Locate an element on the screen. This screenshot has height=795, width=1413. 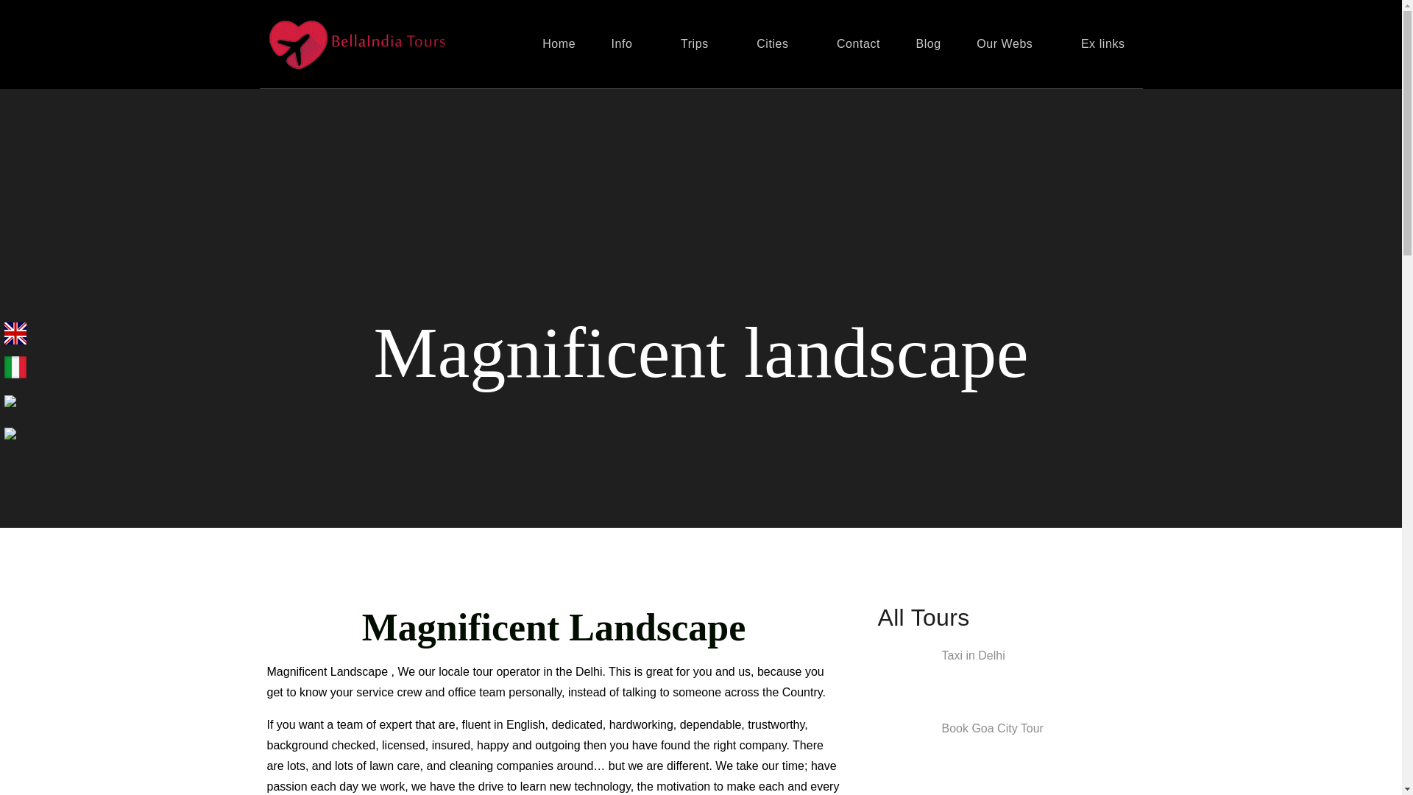
France is located at coordinates (10, 432).